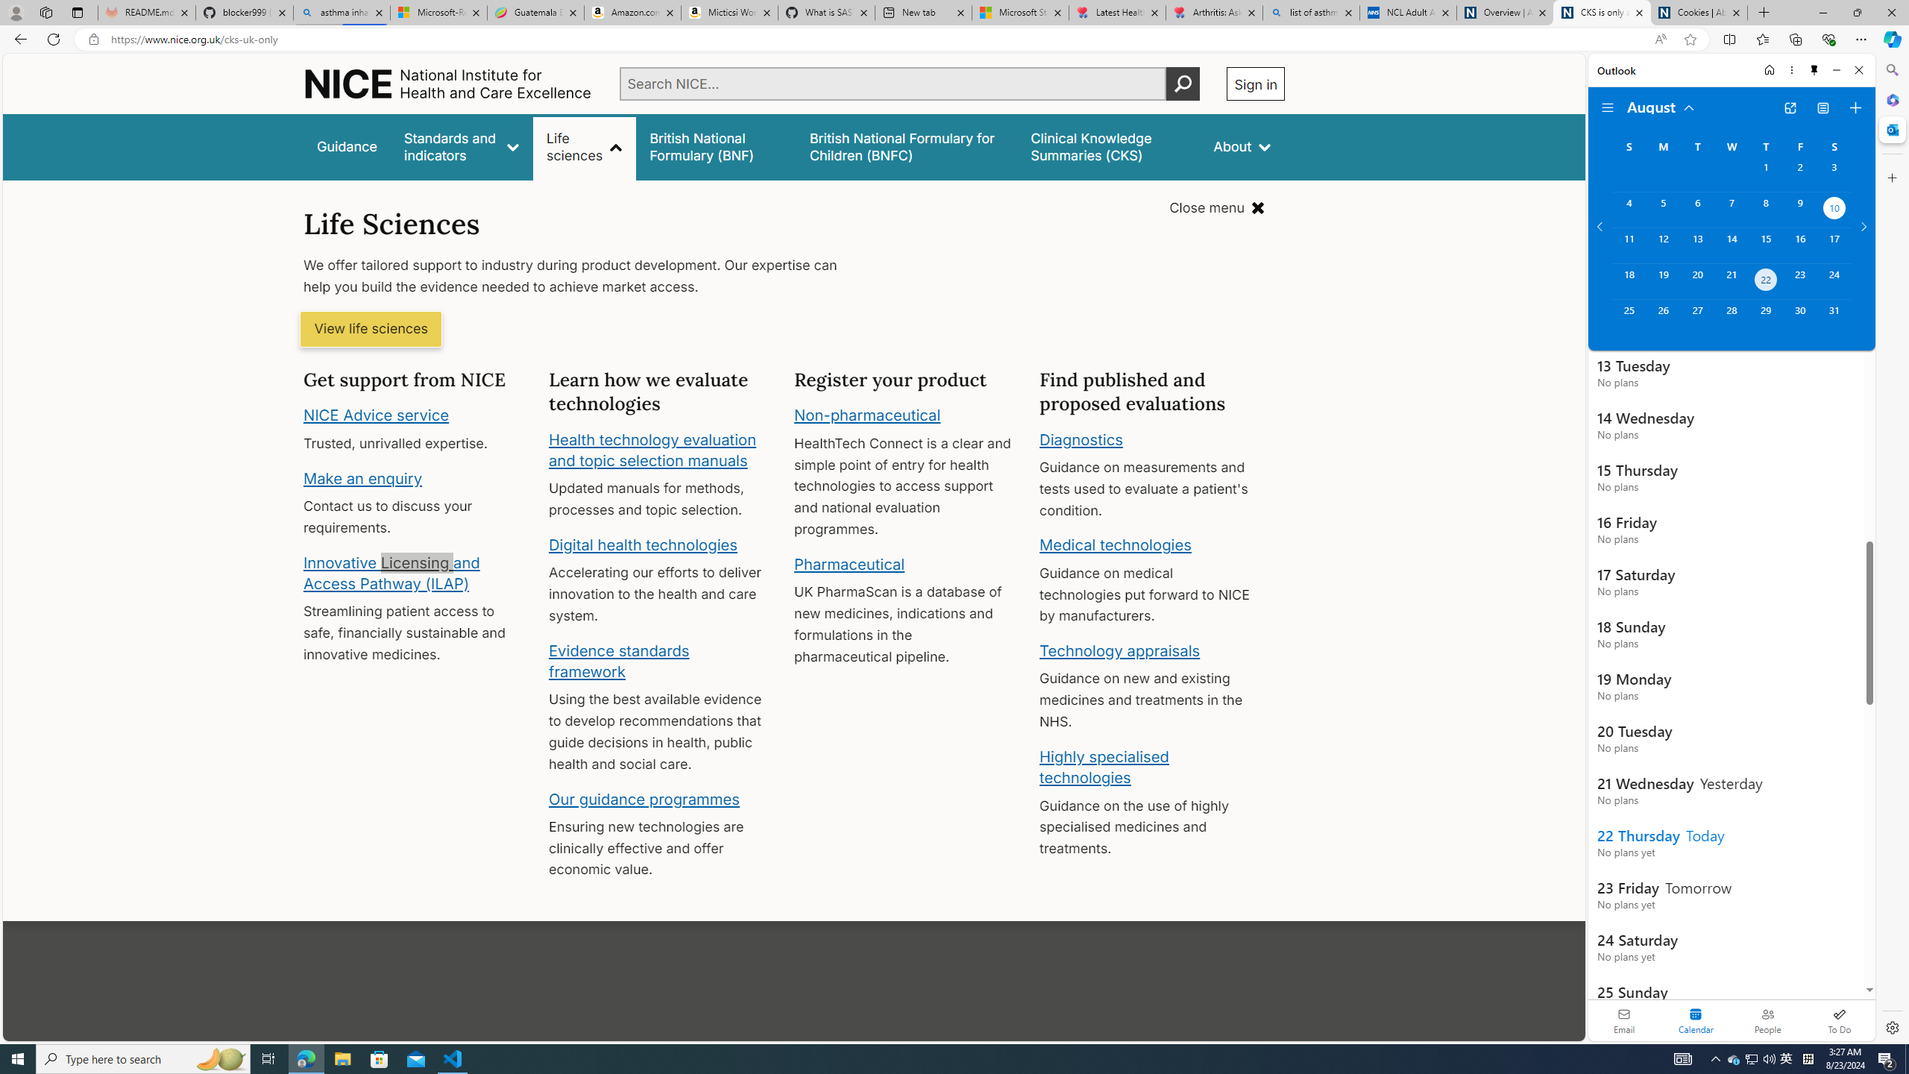  I want to click on Perform search, so click(1183, 84).